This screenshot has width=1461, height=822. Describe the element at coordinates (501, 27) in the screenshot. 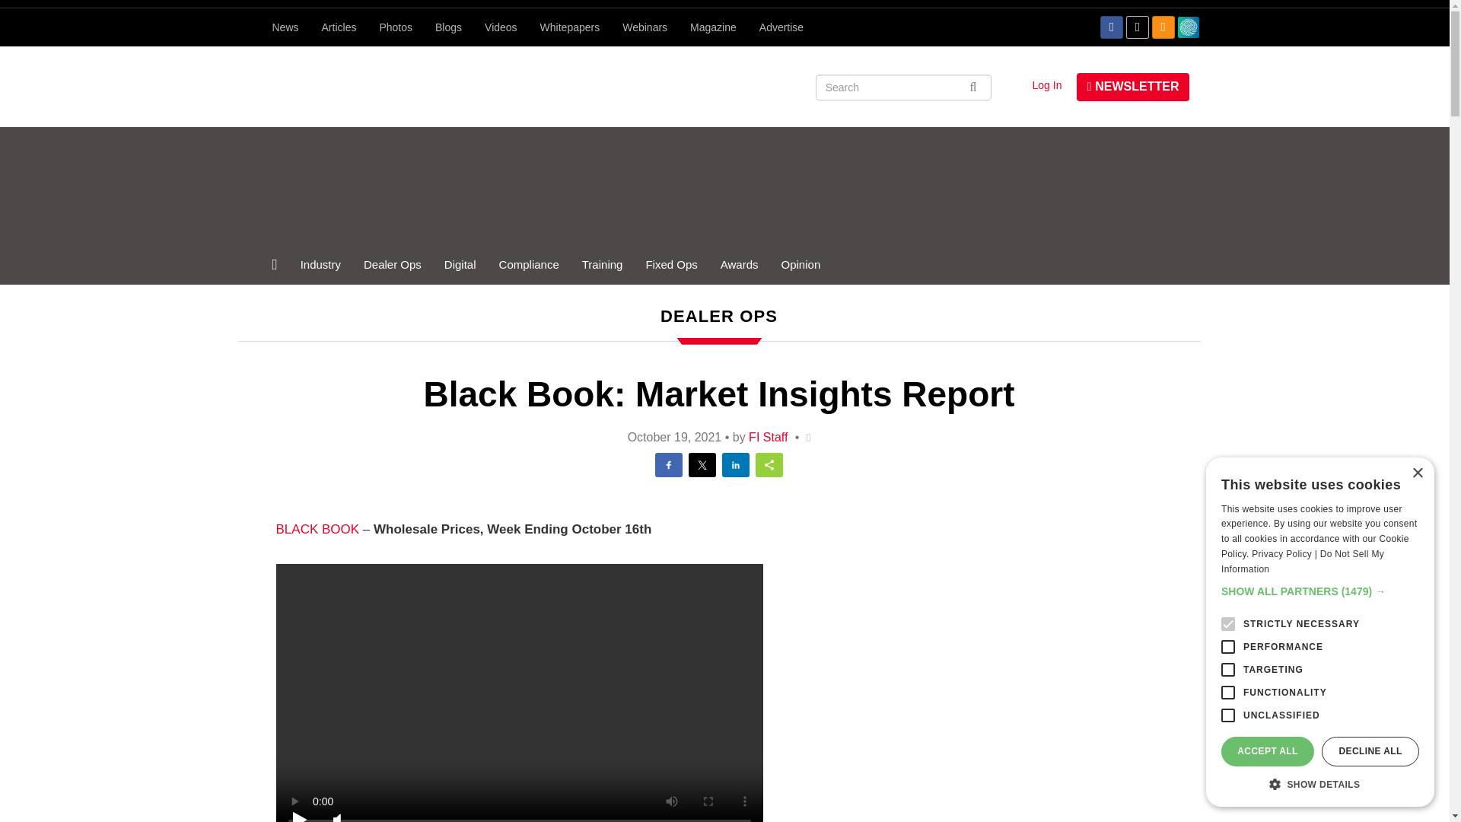

I see `Videos` at that location.